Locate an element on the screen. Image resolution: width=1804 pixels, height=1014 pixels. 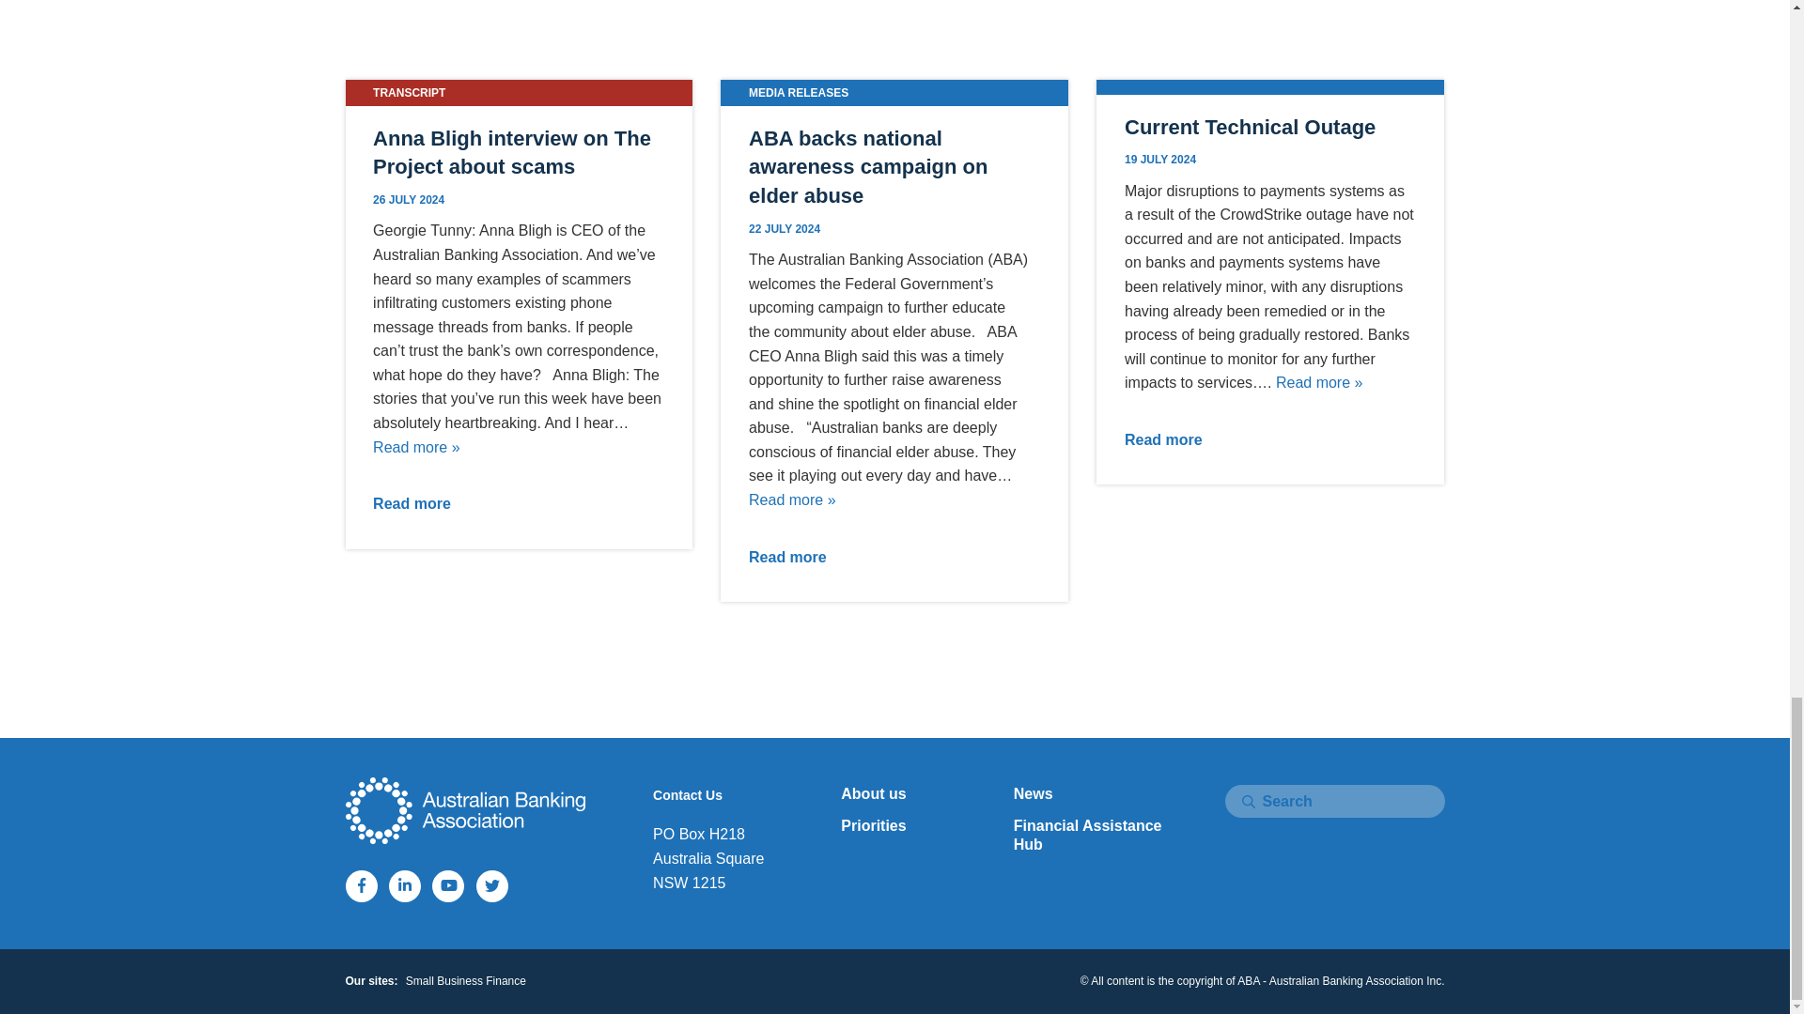
Read ABA backs national awareness campaign on elder abuse is located at coordinates (792, 499).